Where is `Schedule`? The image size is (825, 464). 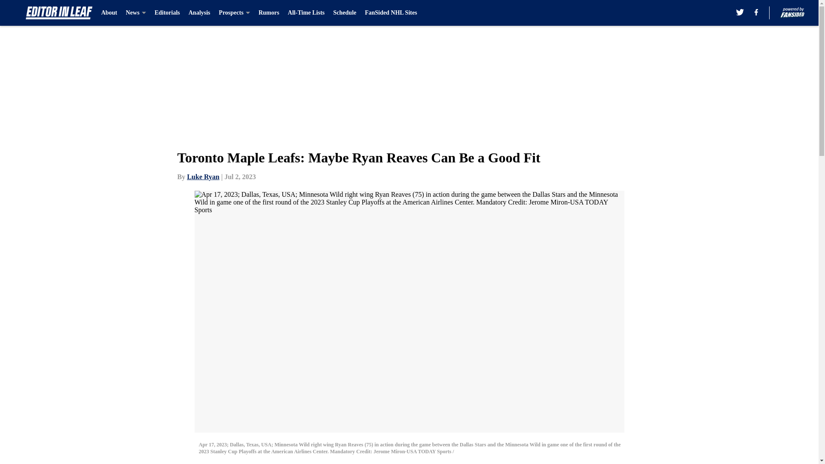 Schedule is located at coordinates (345, 13).